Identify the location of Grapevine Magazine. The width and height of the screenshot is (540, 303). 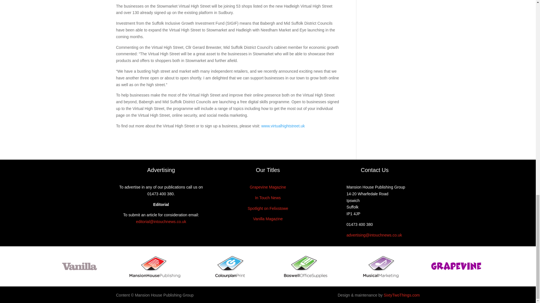
(268, 187).